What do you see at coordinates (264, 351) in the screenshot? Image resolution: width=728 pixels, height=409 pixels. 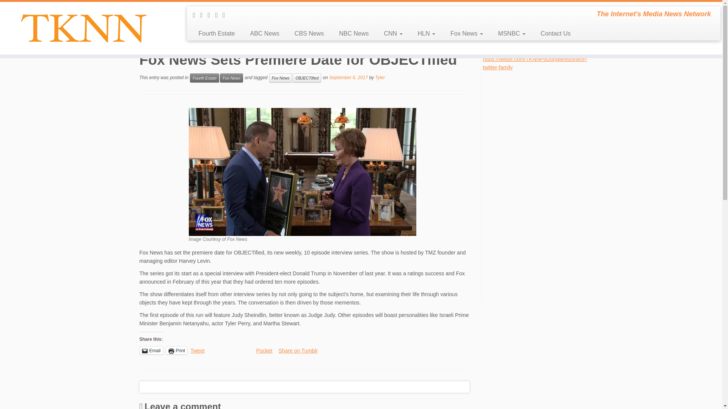 I see `Pocket` at bounding box center [264, 351].